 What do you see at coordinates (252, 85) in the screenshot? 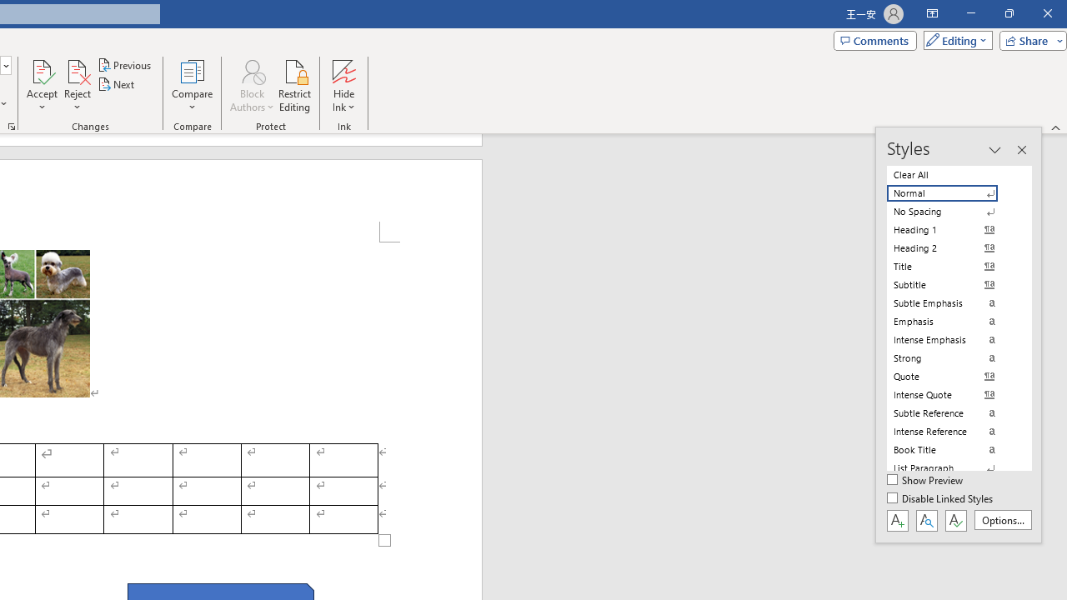
I see `Block Authors` at bounding box center [252, 85].